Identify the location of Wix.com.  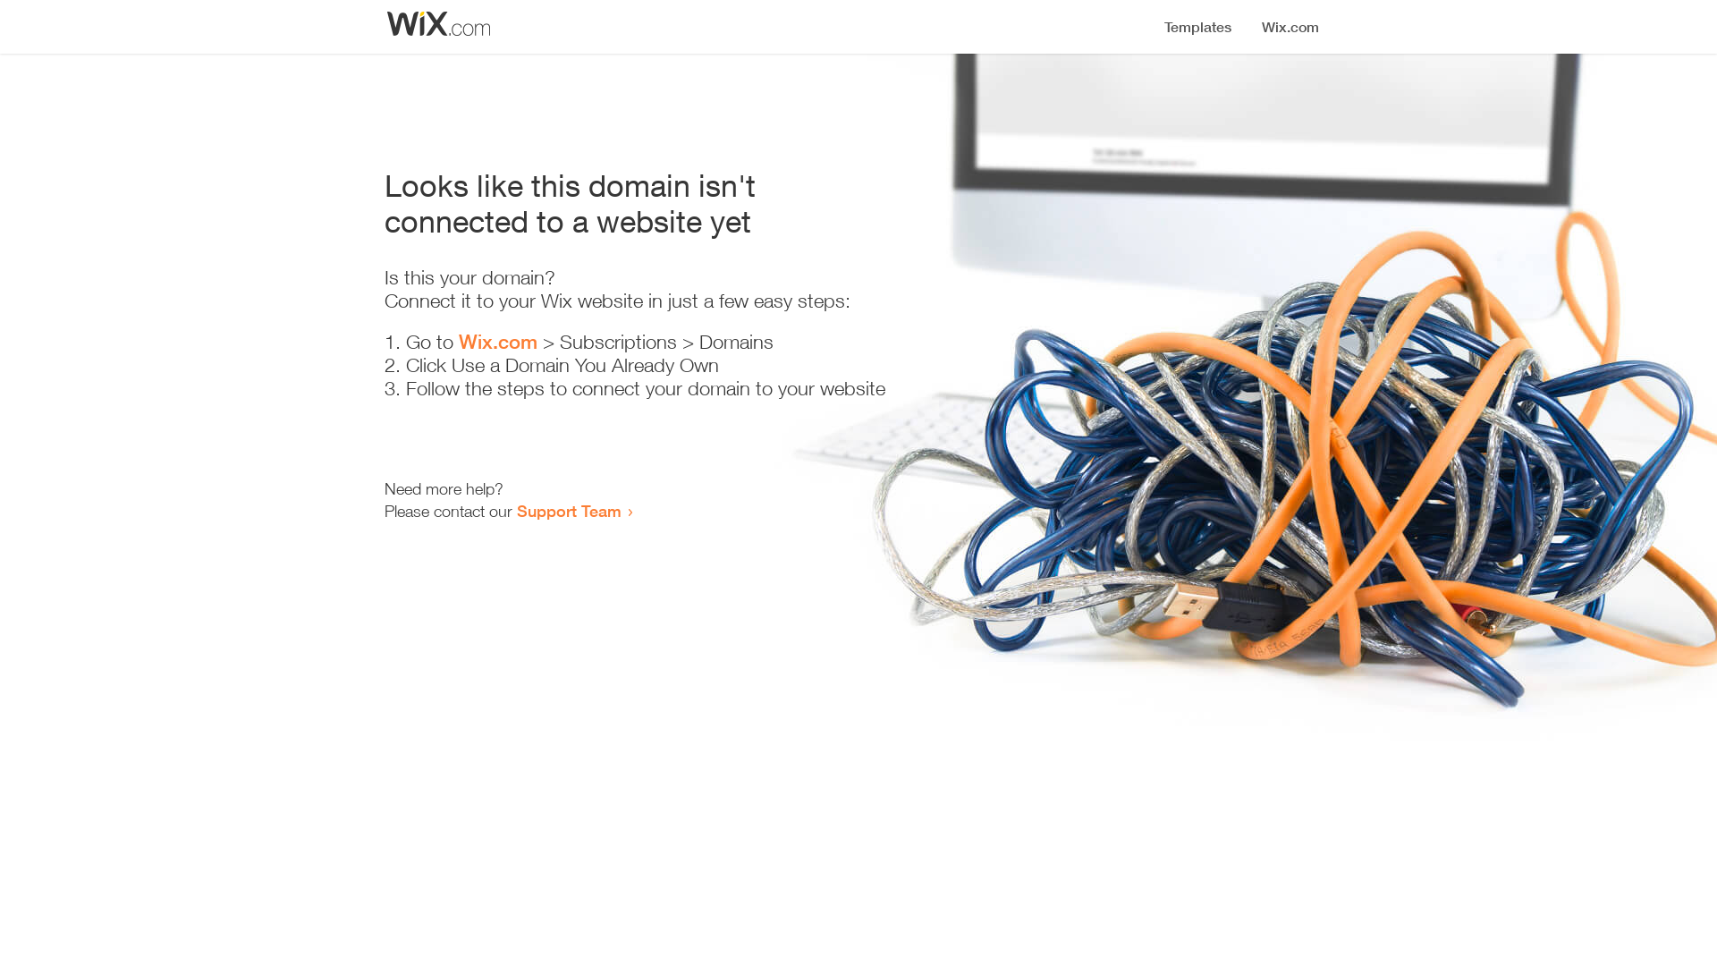
(498, 342).